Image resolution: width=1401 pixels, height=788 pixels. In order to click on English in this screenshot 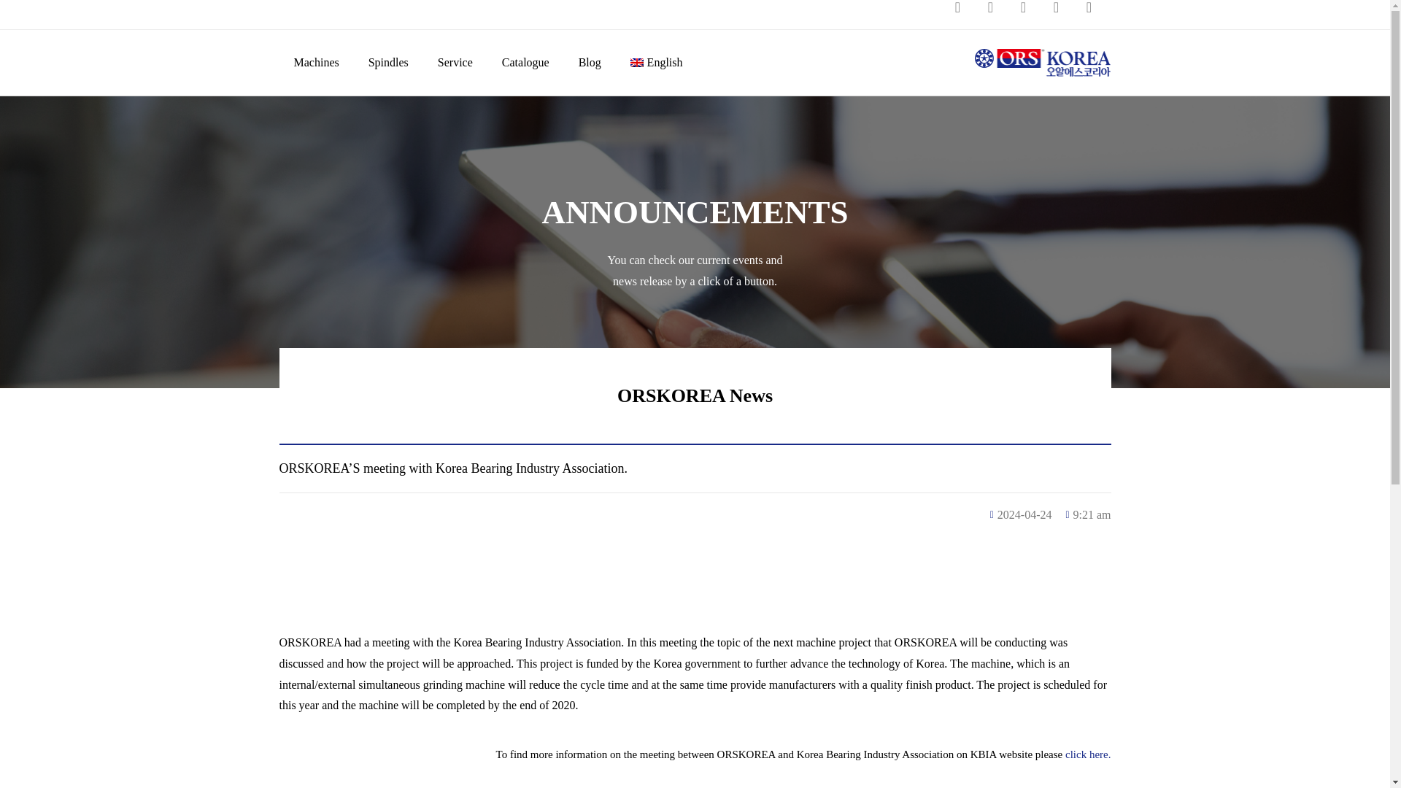, I will do `click(657, 63)`.